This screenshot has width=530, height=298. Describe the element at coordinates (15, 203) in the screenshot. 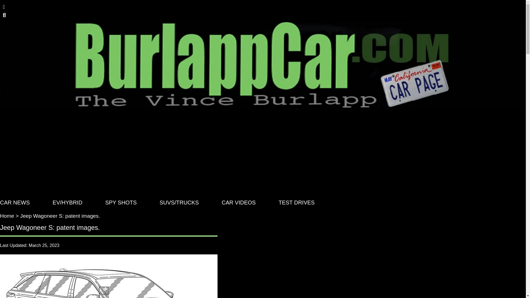

I see `CAR NEWS` at that location.